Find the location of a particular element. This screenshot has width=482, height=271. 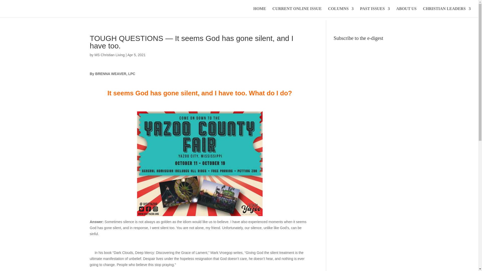

PAST ISSUES is located at coordinates (375, 12).